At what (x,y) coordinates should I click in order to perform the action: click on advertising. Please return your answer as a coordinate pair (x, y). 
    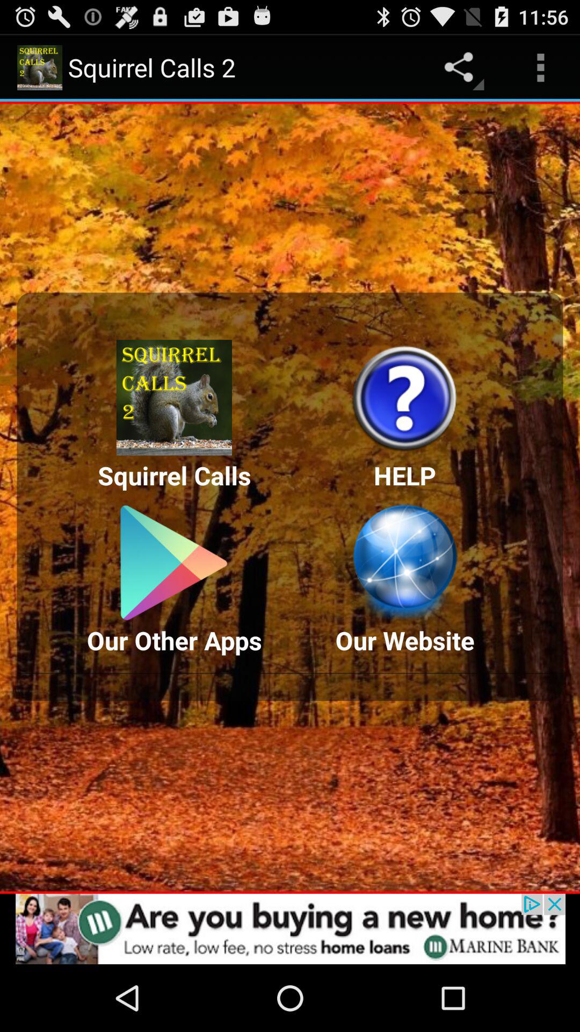
    Looking at the image, I should click on (290, 929).